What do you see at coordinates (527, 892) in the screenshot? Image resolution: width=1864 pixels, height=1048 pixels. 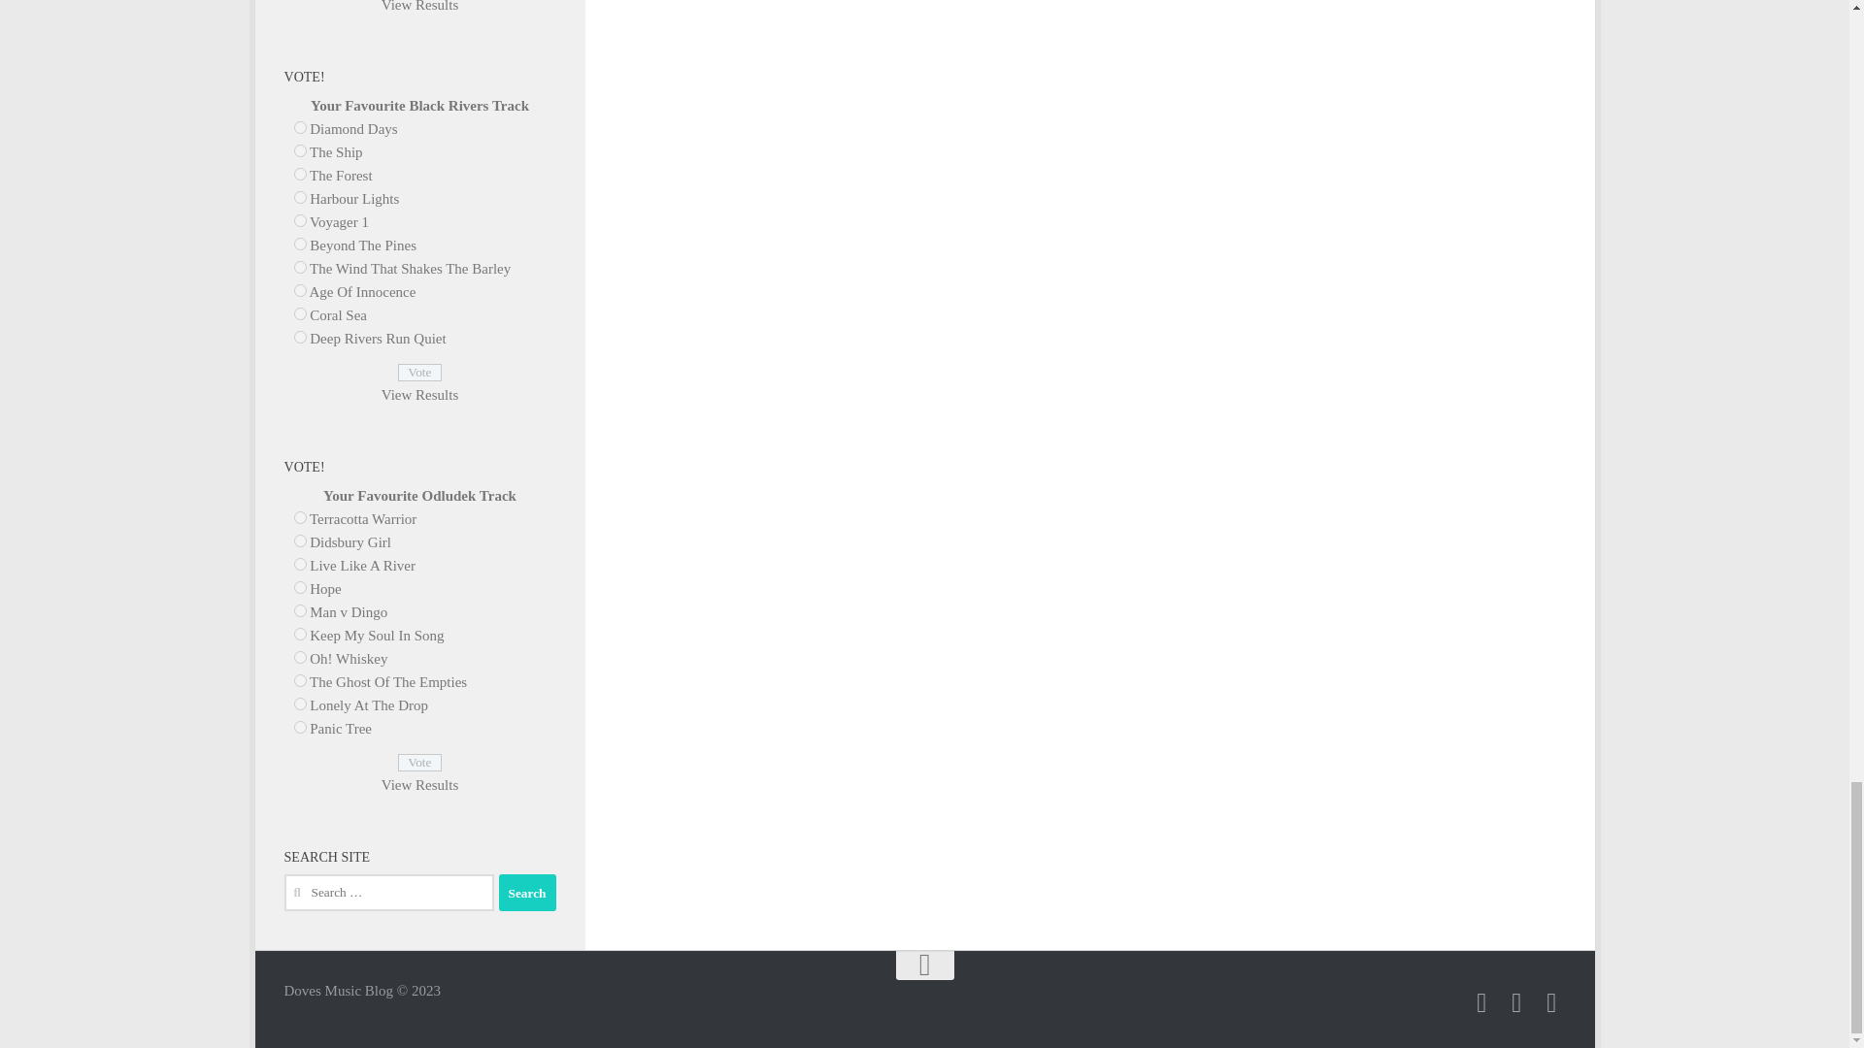 I see `Search` at bounding box center [527, 892].